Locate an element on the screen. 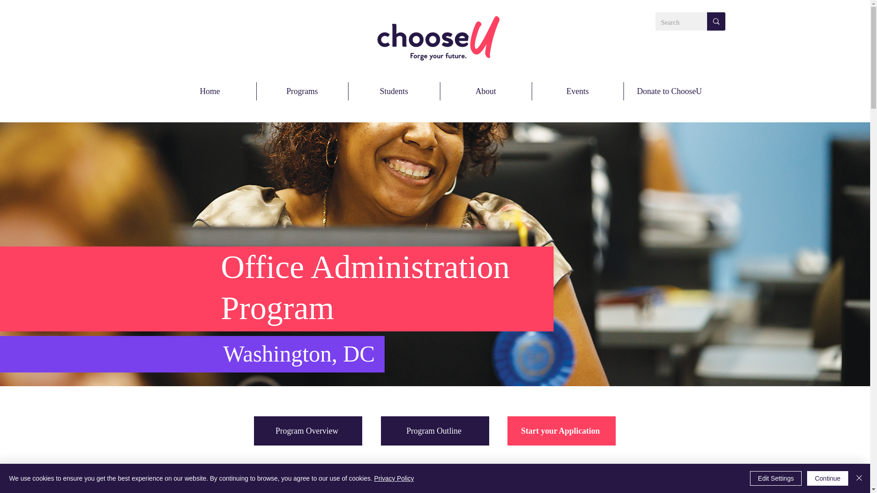 The image size is (877, 493). Program Outline is located at coordinates (435, 431).